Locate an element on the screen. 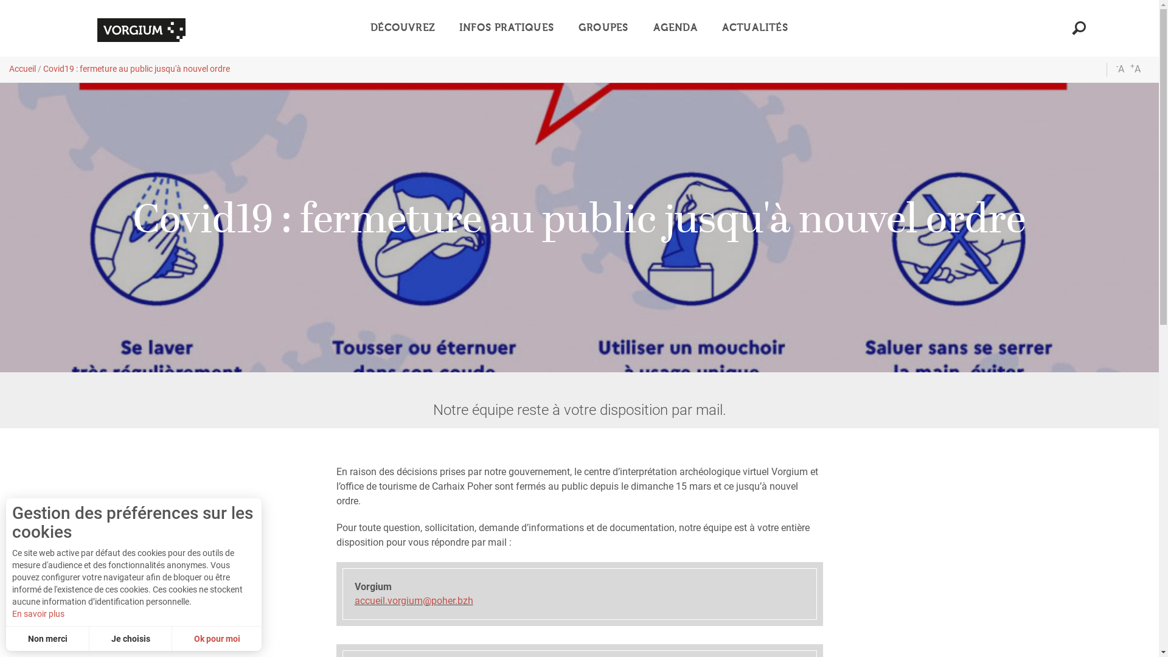 The image size is (1168, 657). En savoir plus is located at coordinates (134, 614).